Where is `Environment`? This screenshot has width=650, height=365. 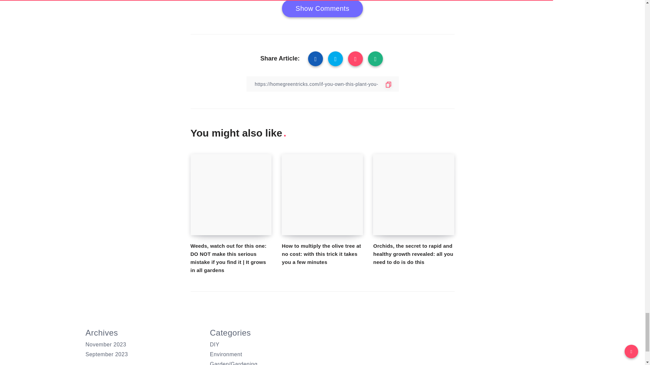
Environment is located at coordinates (226, 354).